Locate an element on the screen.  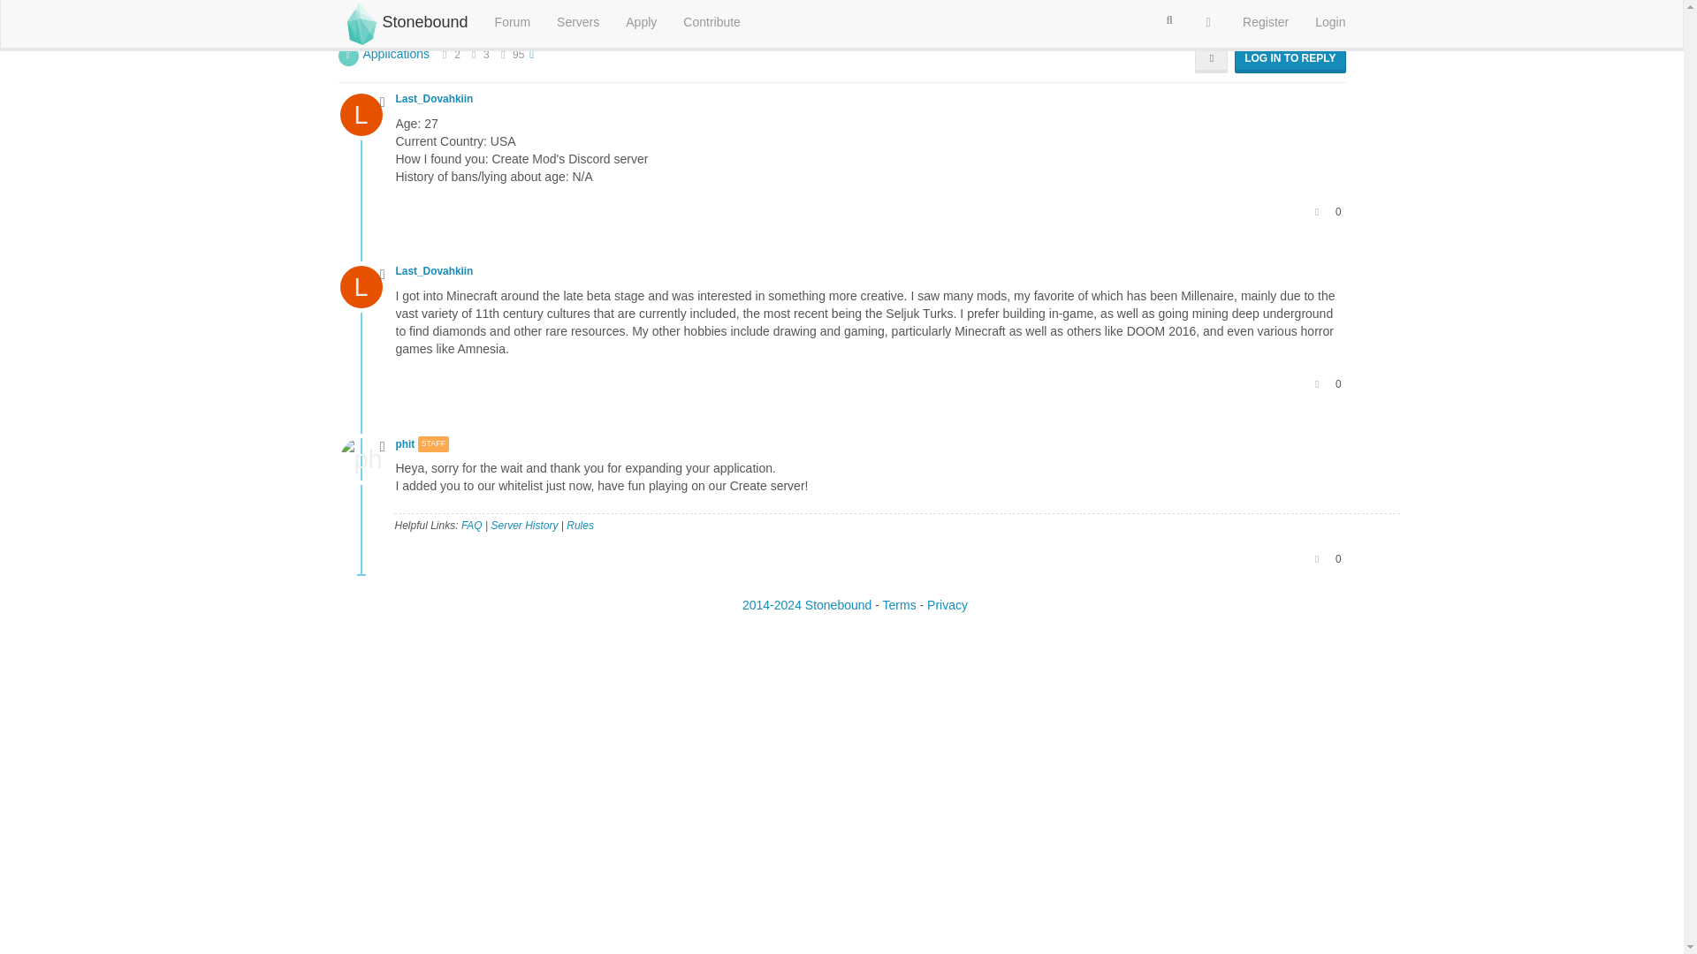
Posters is located at coordinates (444, 55).